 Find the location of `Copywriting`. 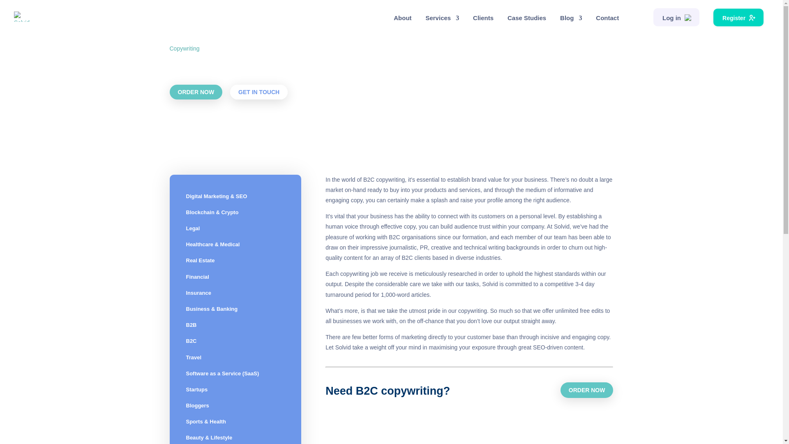

Copywriting is located at coordinates (184, 49).